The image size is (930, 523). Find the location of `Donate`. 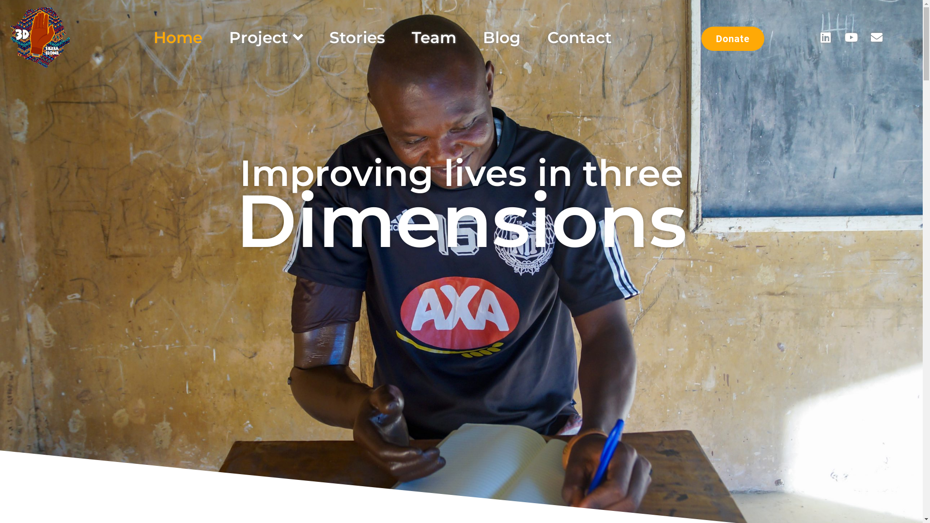

Donate is located at coordinates (733, 39).